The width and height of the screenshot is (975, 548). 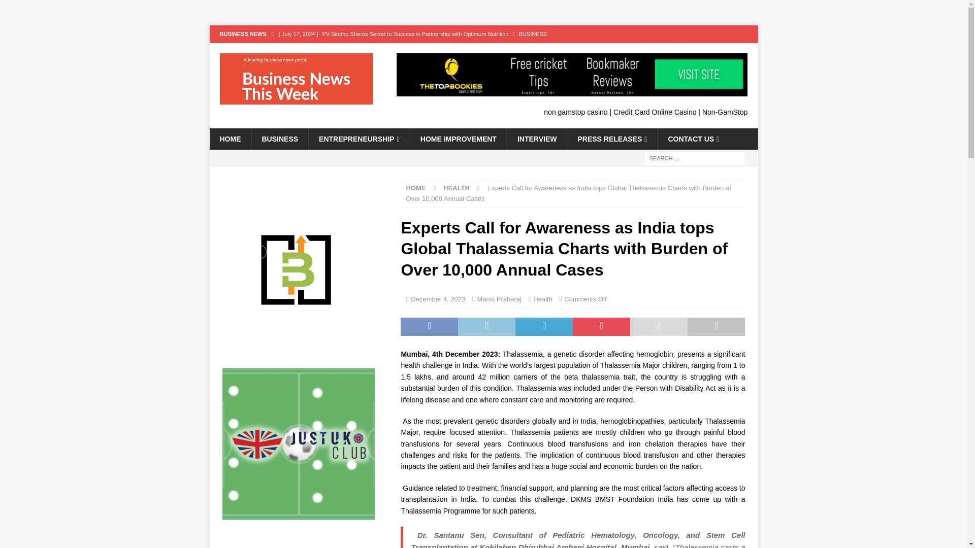 I want to click on BUSINESS, so click(x=279, y=139).